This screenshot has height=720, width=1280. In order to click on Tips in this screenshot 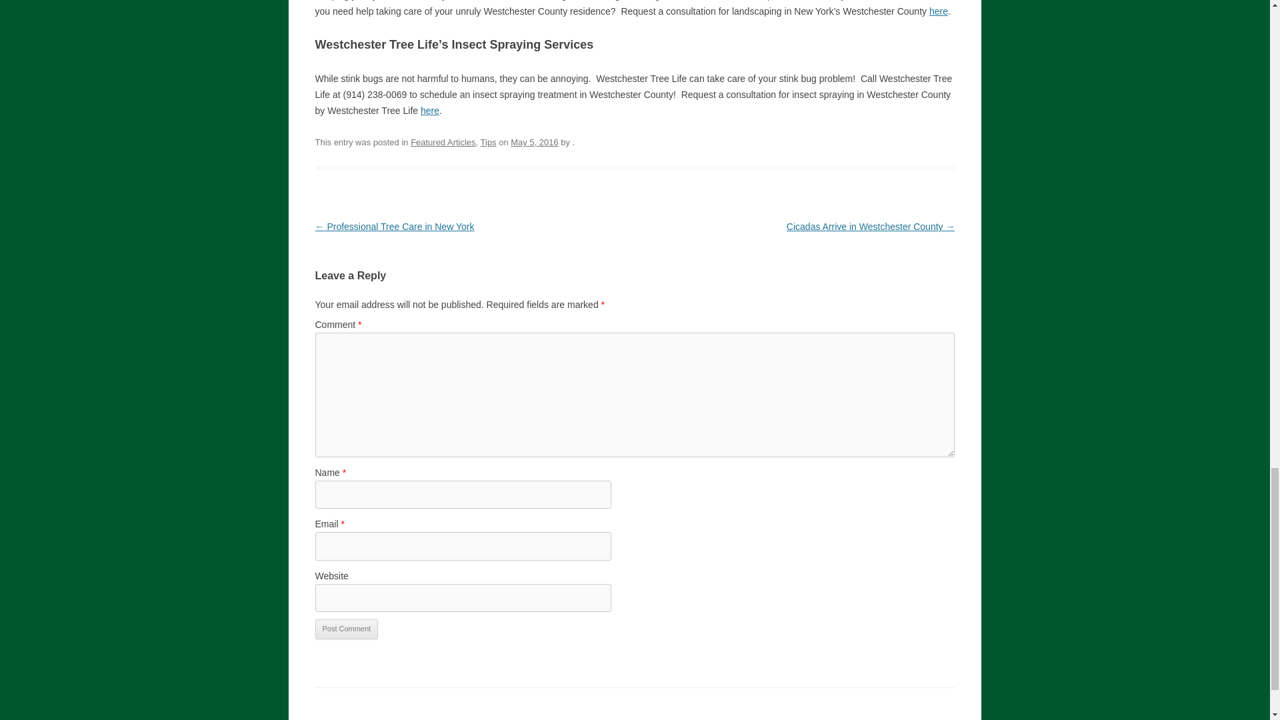, I will do `click(488, 143)`.